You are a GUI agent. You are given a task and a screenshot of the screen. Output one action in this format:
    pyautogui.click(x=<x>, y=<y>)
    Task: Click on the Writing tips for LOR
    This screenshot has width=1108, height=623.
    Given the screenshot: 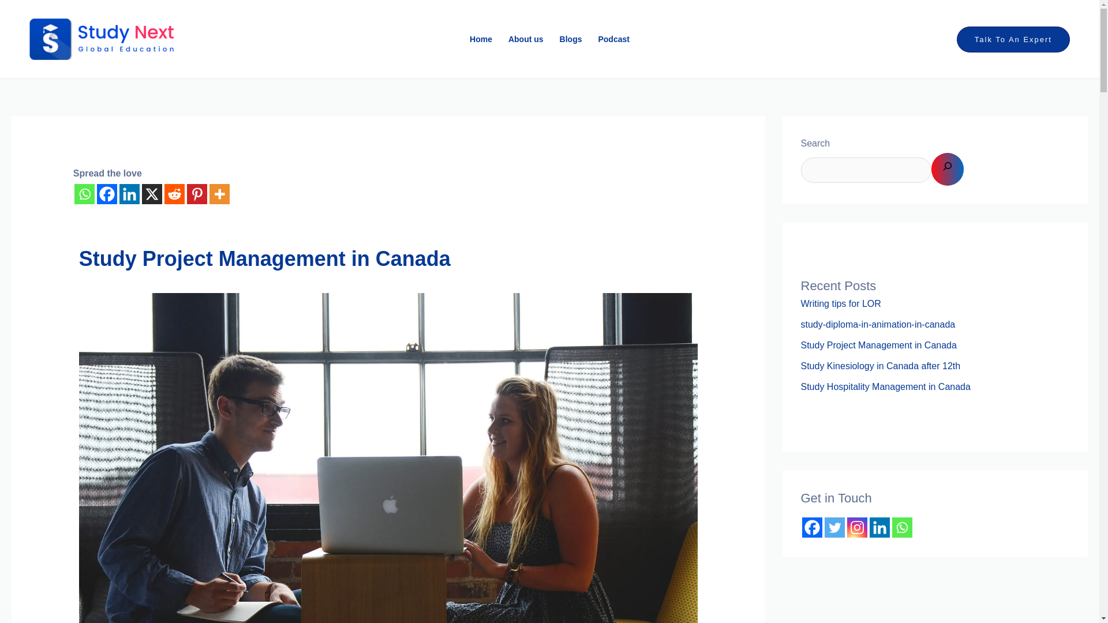 What is the action you would take?
    pyautogui.click(x=841, y=303)
    